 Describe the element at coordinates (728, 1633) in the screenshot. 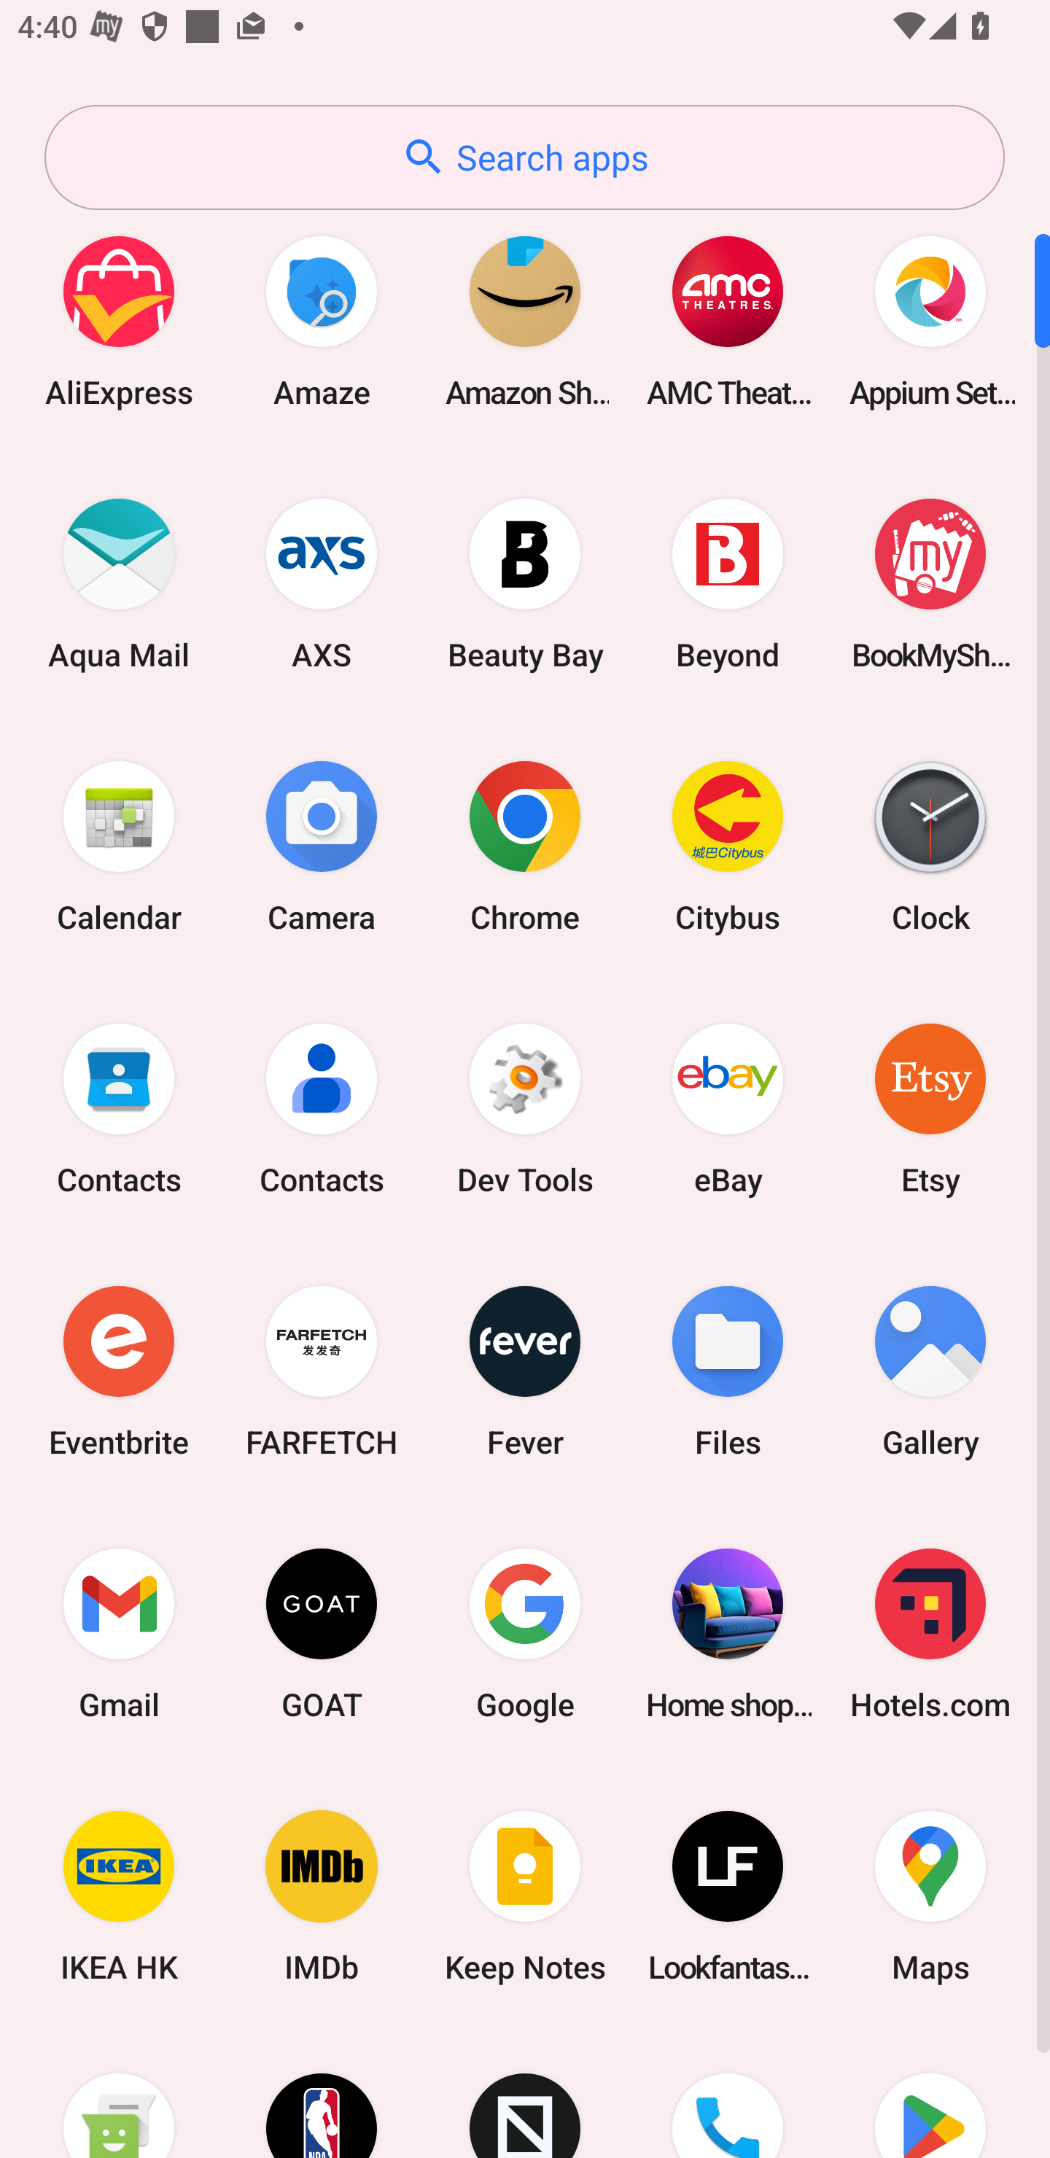

I see `Home shopping` at that location.